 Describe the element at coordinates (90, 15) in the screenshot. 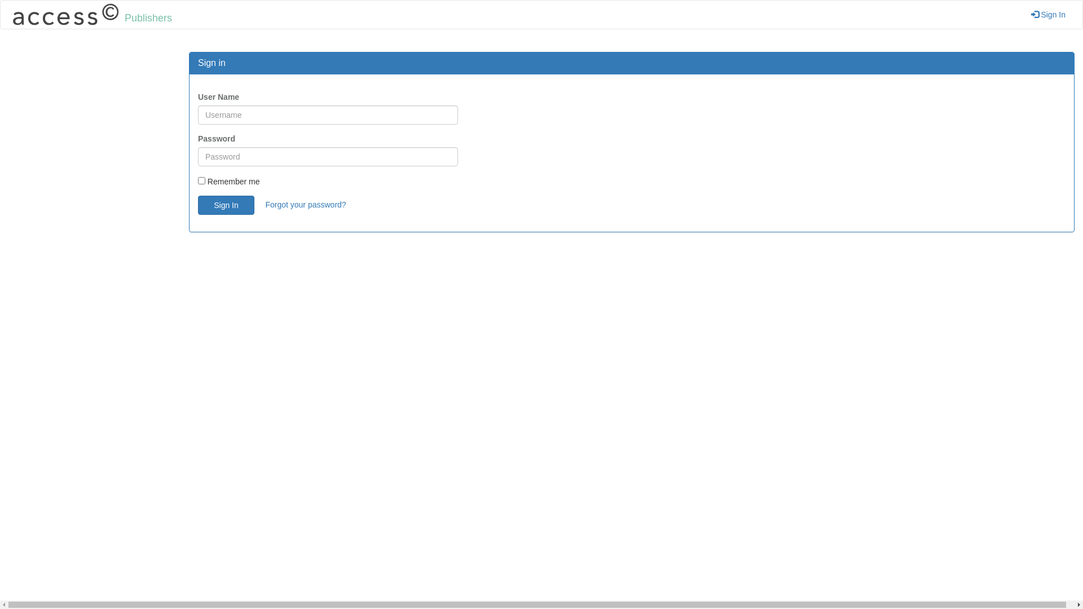

I see `Publishers` at that location.